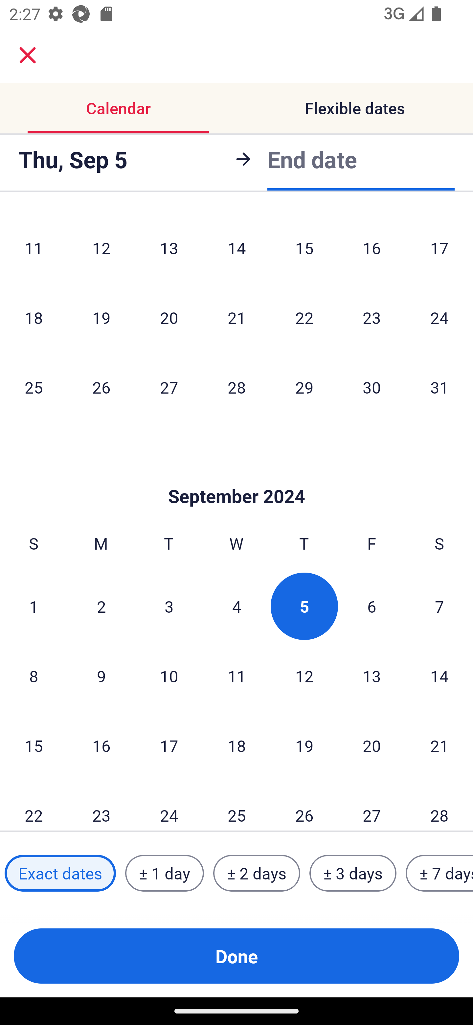 This screenshot has height=1025, width=473. I want to click on 11 Wednesday, September 11, 2024, so click(236, 676).